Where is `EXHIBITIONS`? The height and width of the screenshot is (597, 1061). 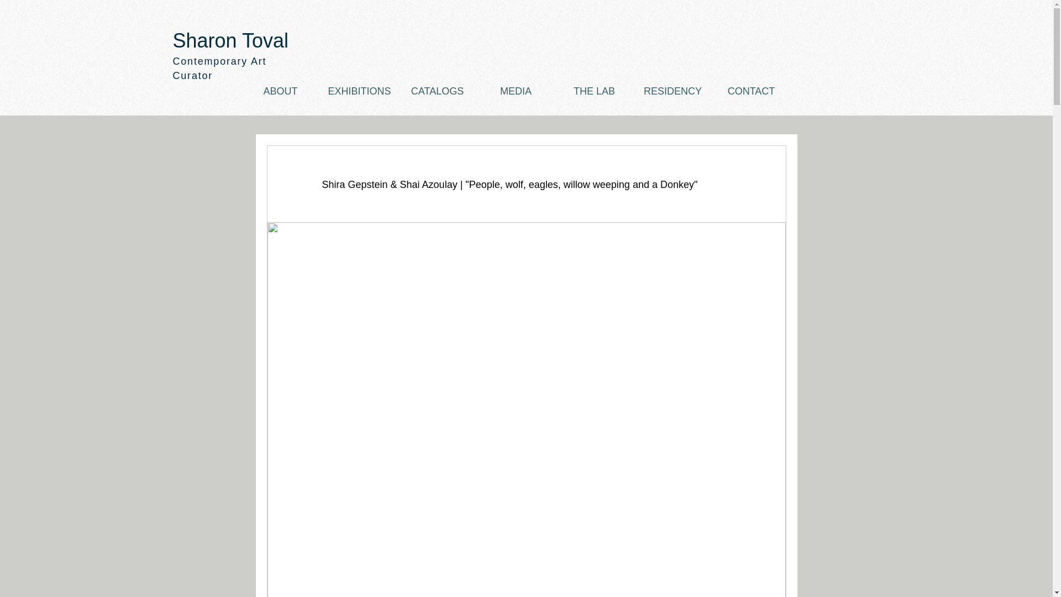
EXHIBITIONS is located at coordinates (358, 91).